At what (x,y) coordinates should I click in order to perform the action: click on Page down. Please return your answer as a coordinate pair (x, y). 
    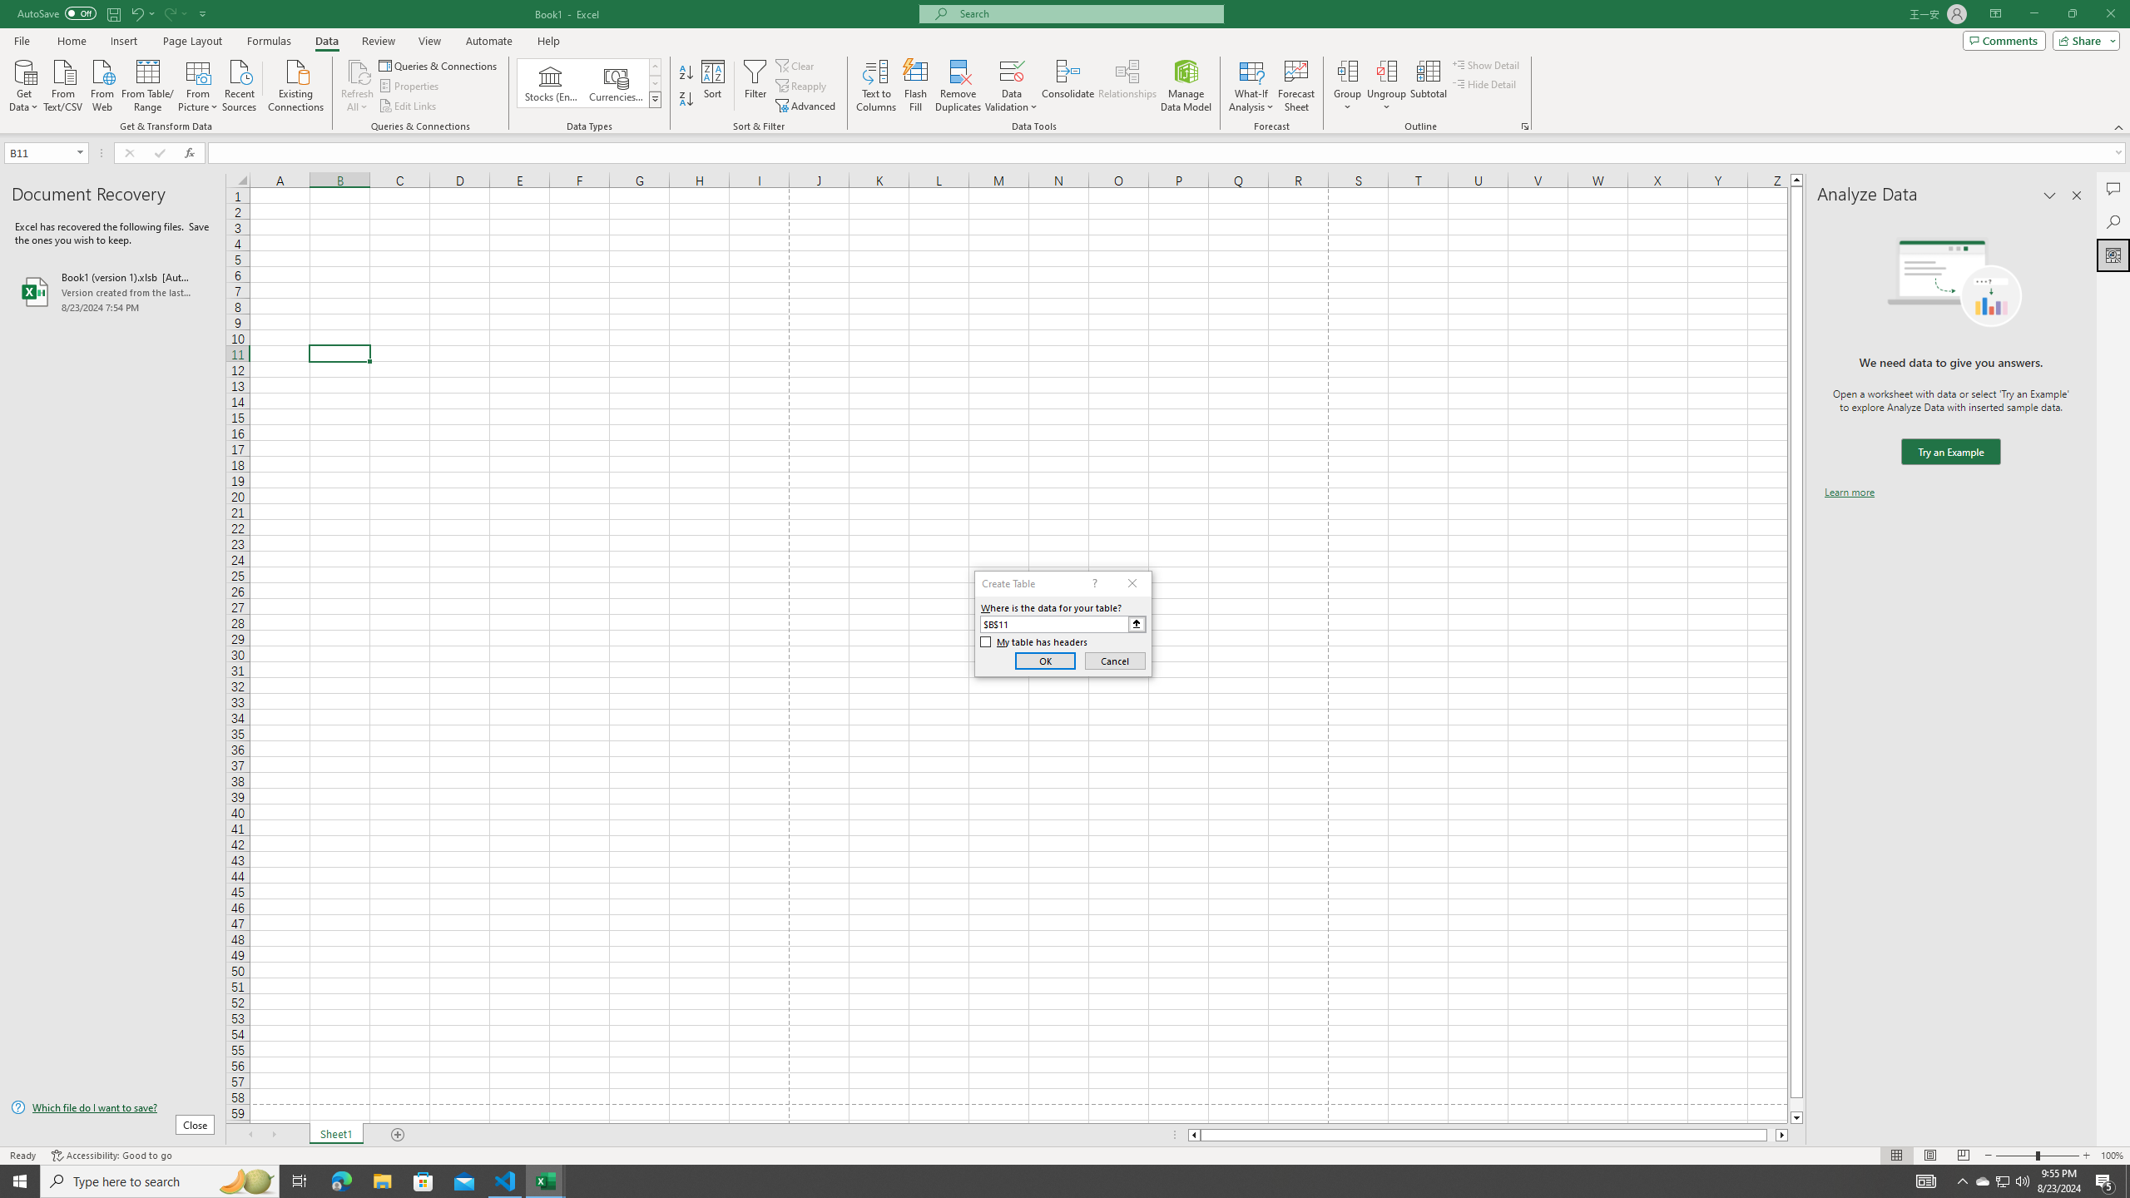
    Looking at the image, I should click on (1796, 1105).